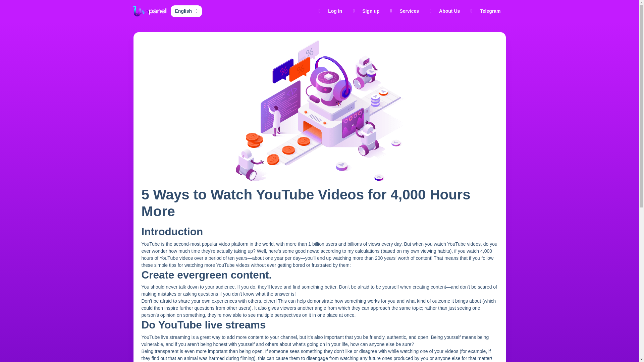 The width and height of the screenshot is (644, 362). Describe the element at coordinates (330, 11) in the screenshot. I see `Log In` at that location.